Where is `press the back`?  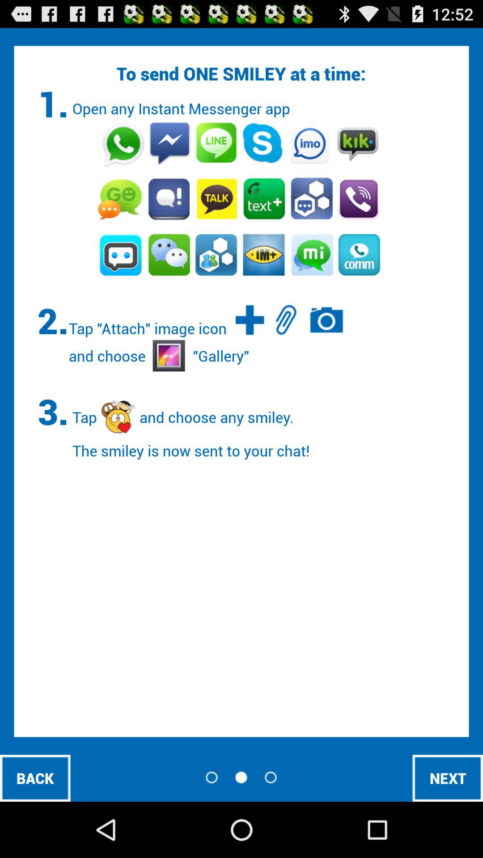
press the back is located at coordinates (35, 778).